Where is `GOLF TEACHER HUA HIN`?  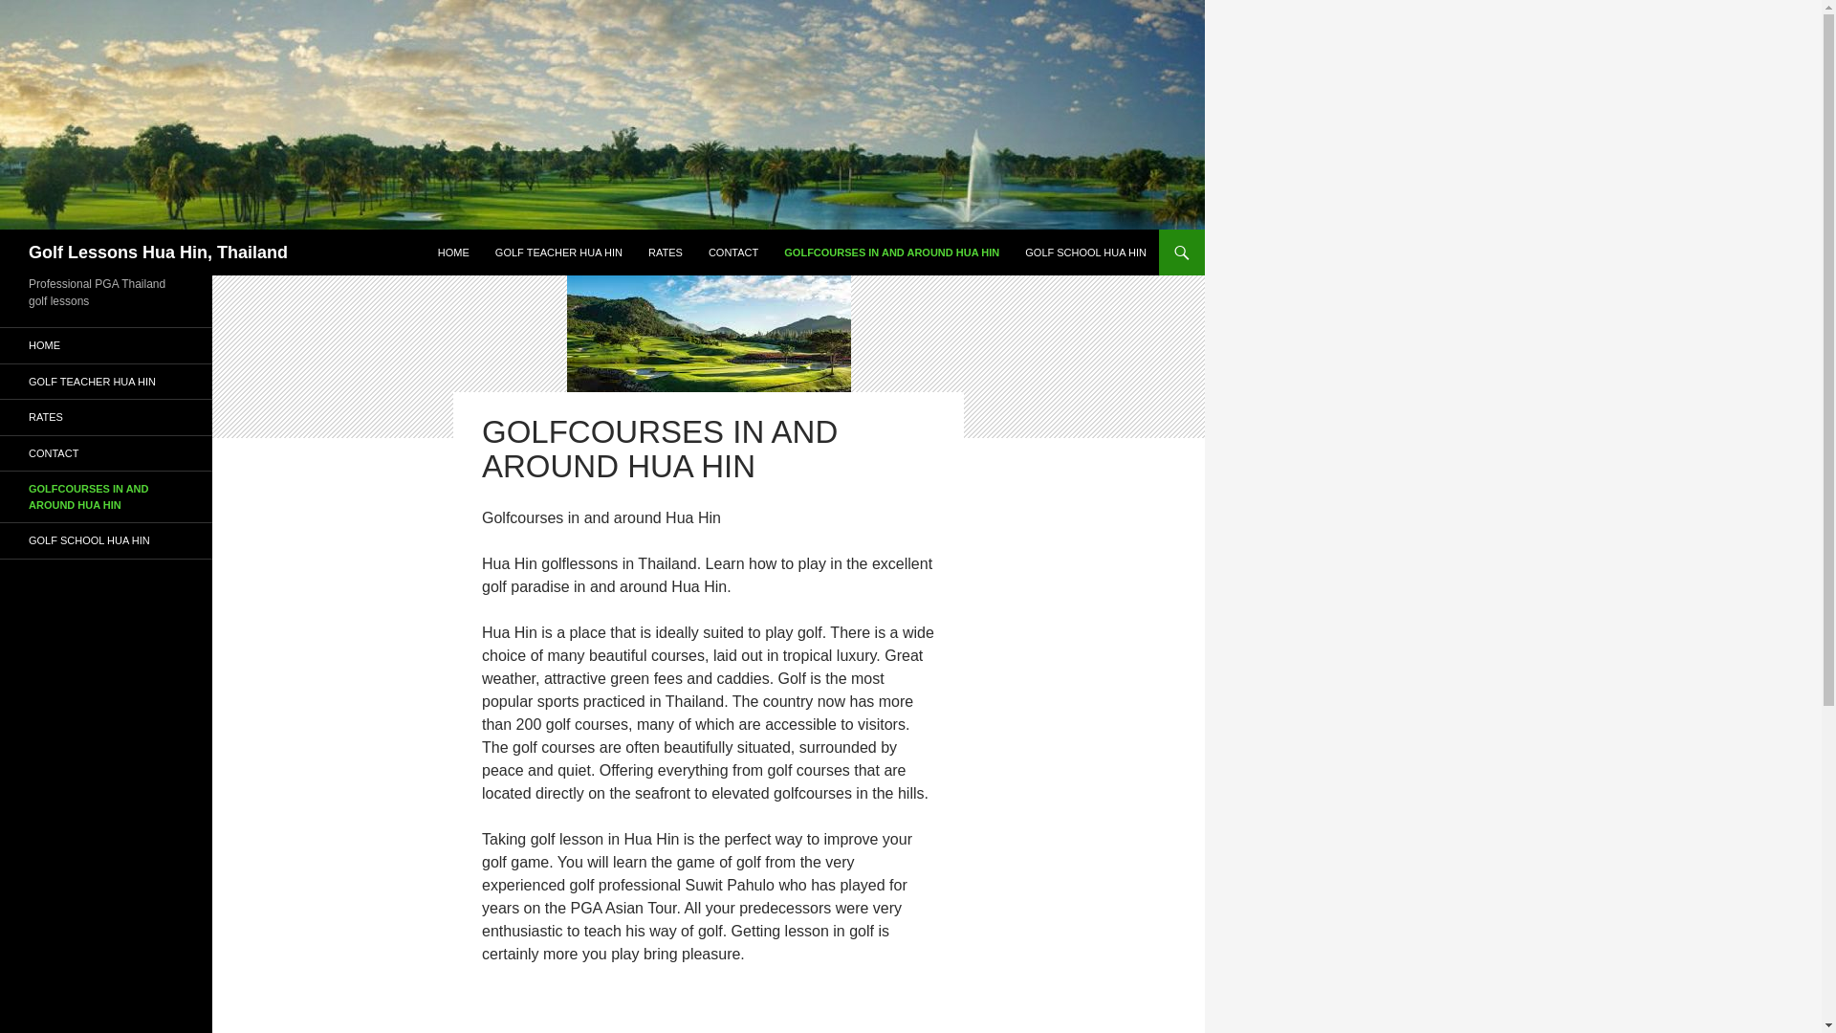 GOLF TEACHER HUA HIN is located at coordinates (106, 381).